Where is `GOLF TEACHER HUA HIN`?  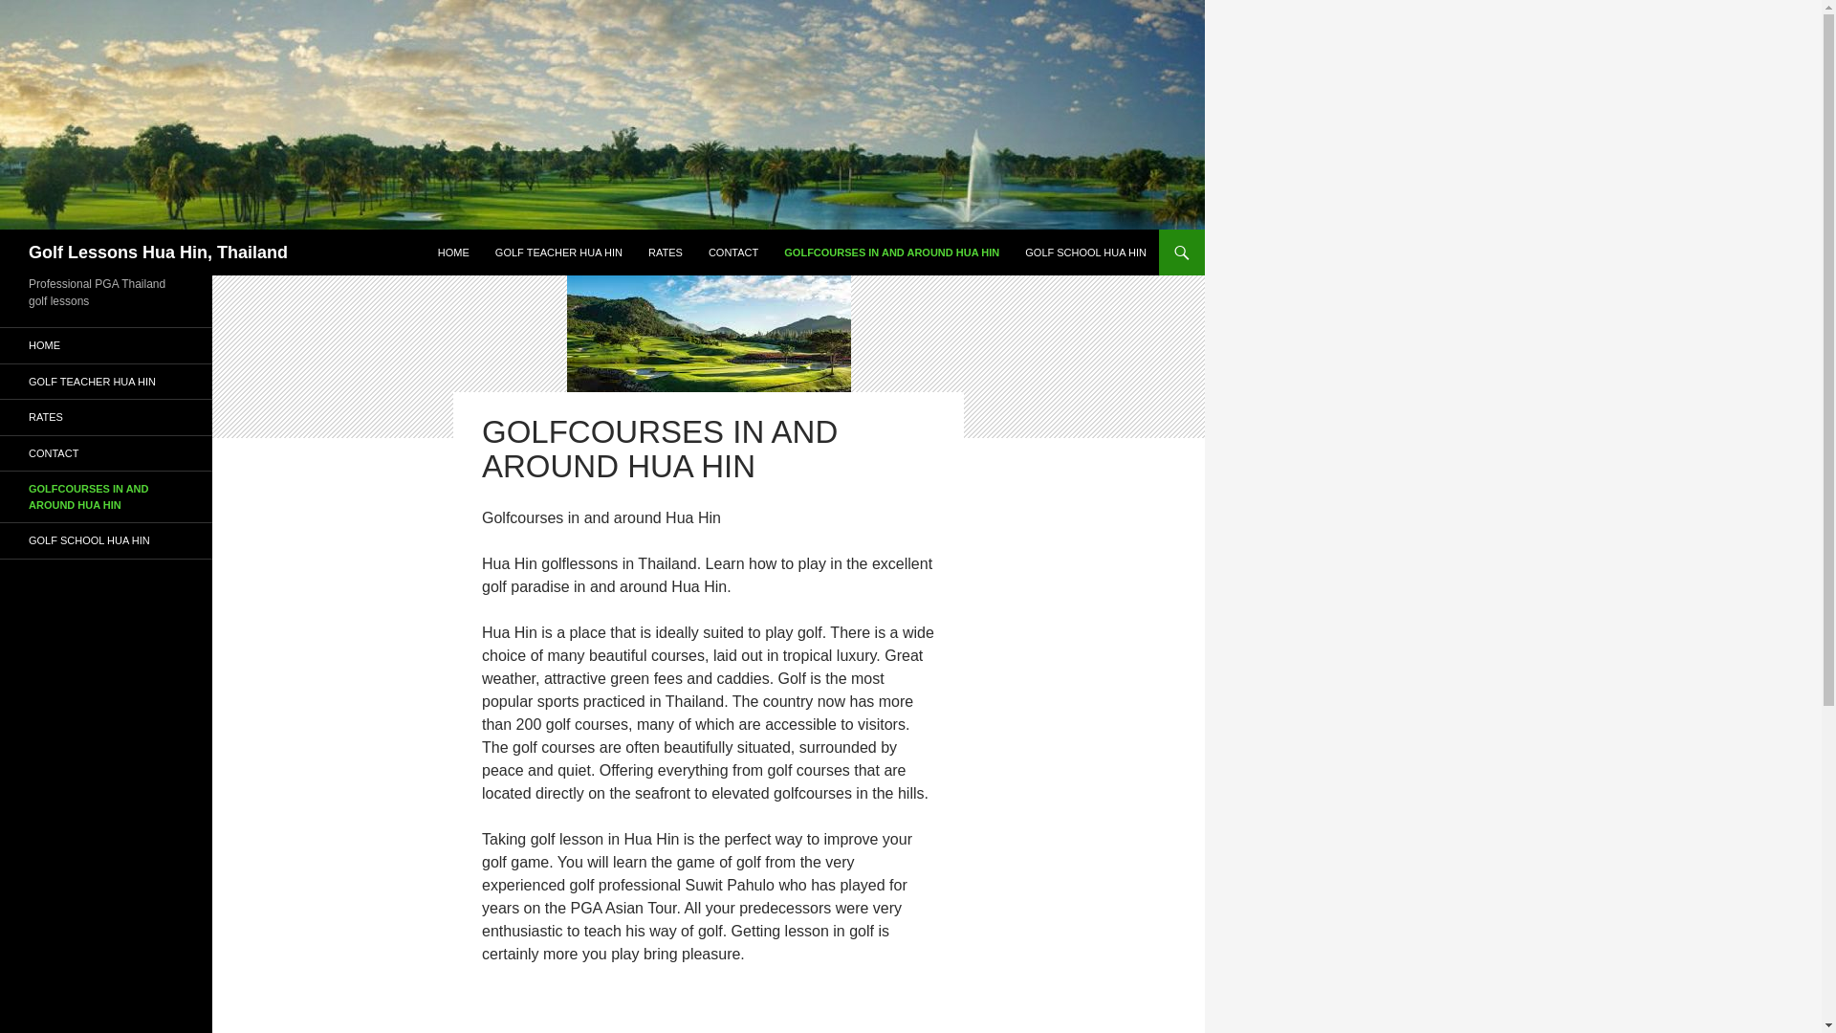 GOLF TEACHER HUA HIN is located at coordinates (106, 381).